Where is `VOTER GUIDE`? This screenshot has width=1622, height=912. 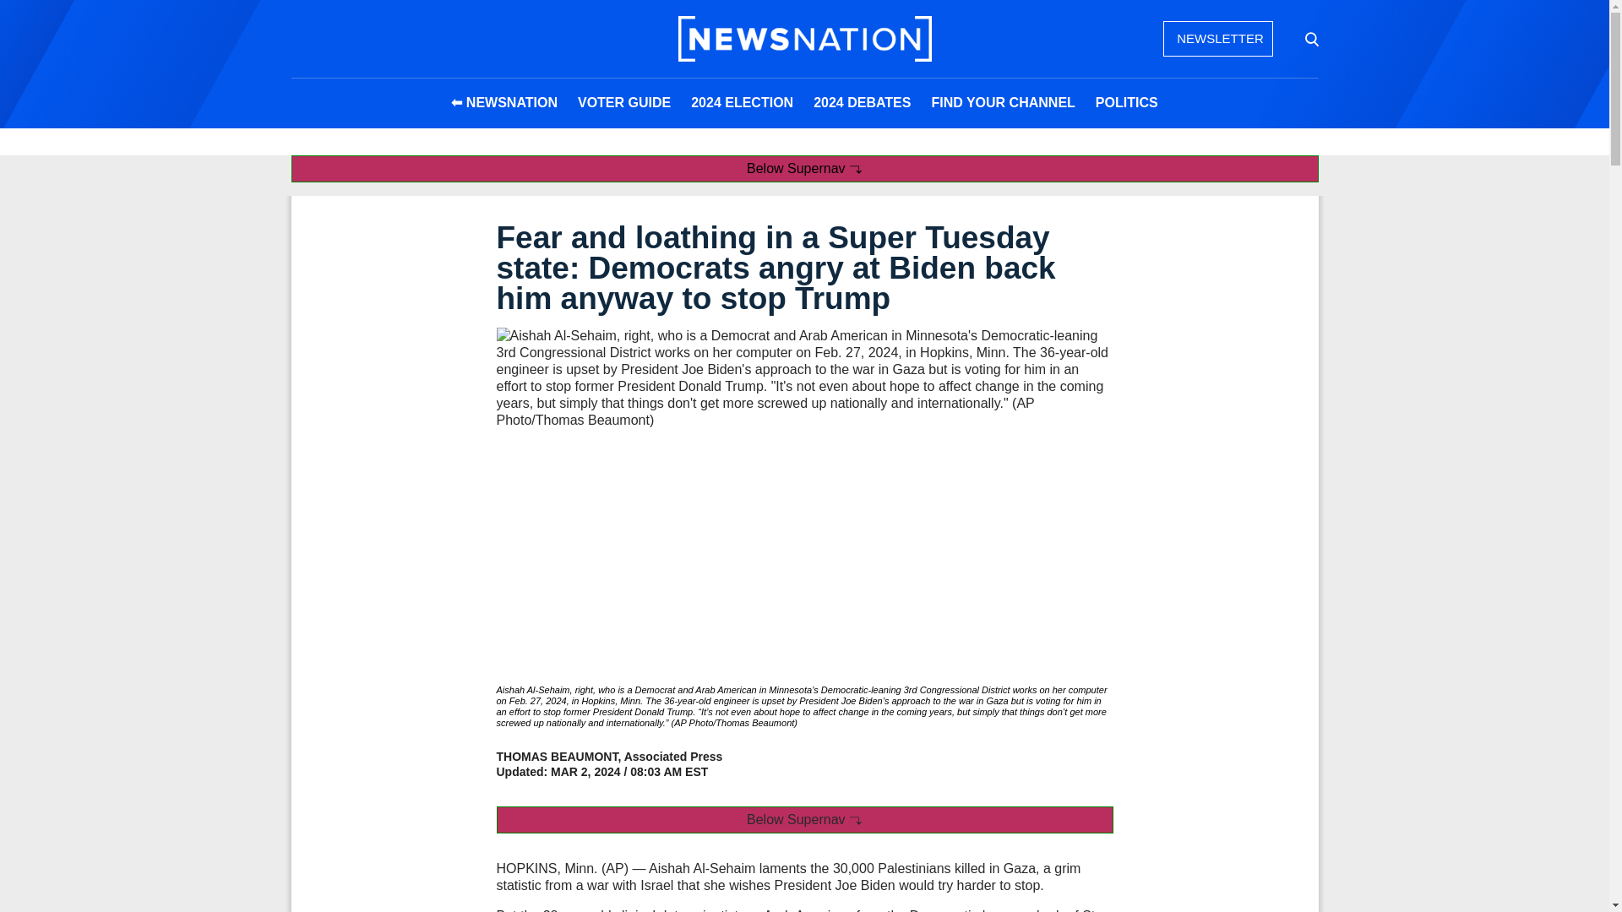
VOTER GUIDE is located at coordinates (624, 103).